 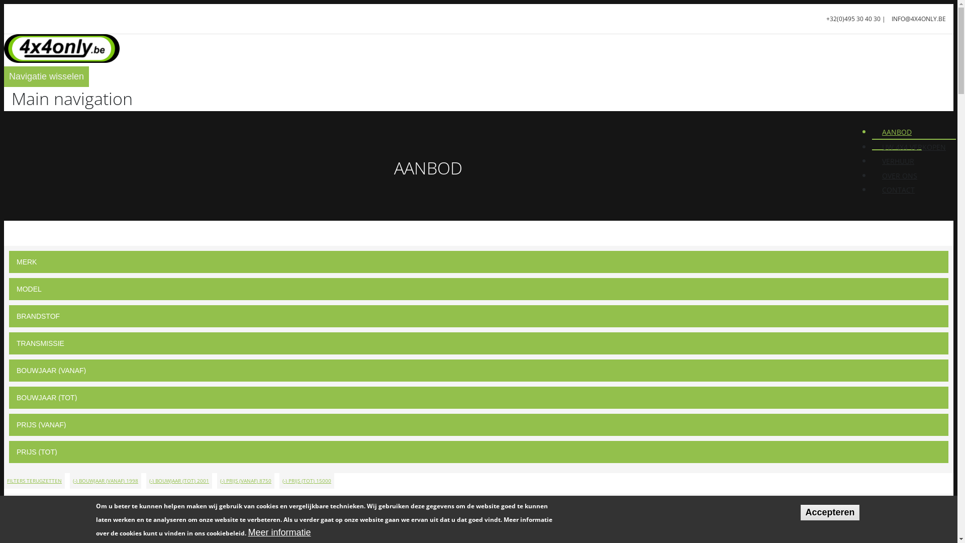 I want to click on (-) PRIJS (VANAF) 8750, so click(x=246, y=481).